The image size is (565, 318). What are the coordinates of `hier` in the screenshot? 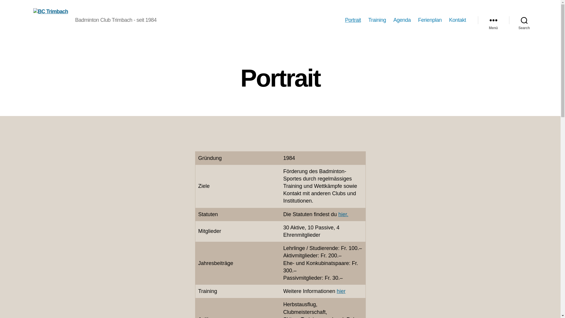 It's located at (343, 214).